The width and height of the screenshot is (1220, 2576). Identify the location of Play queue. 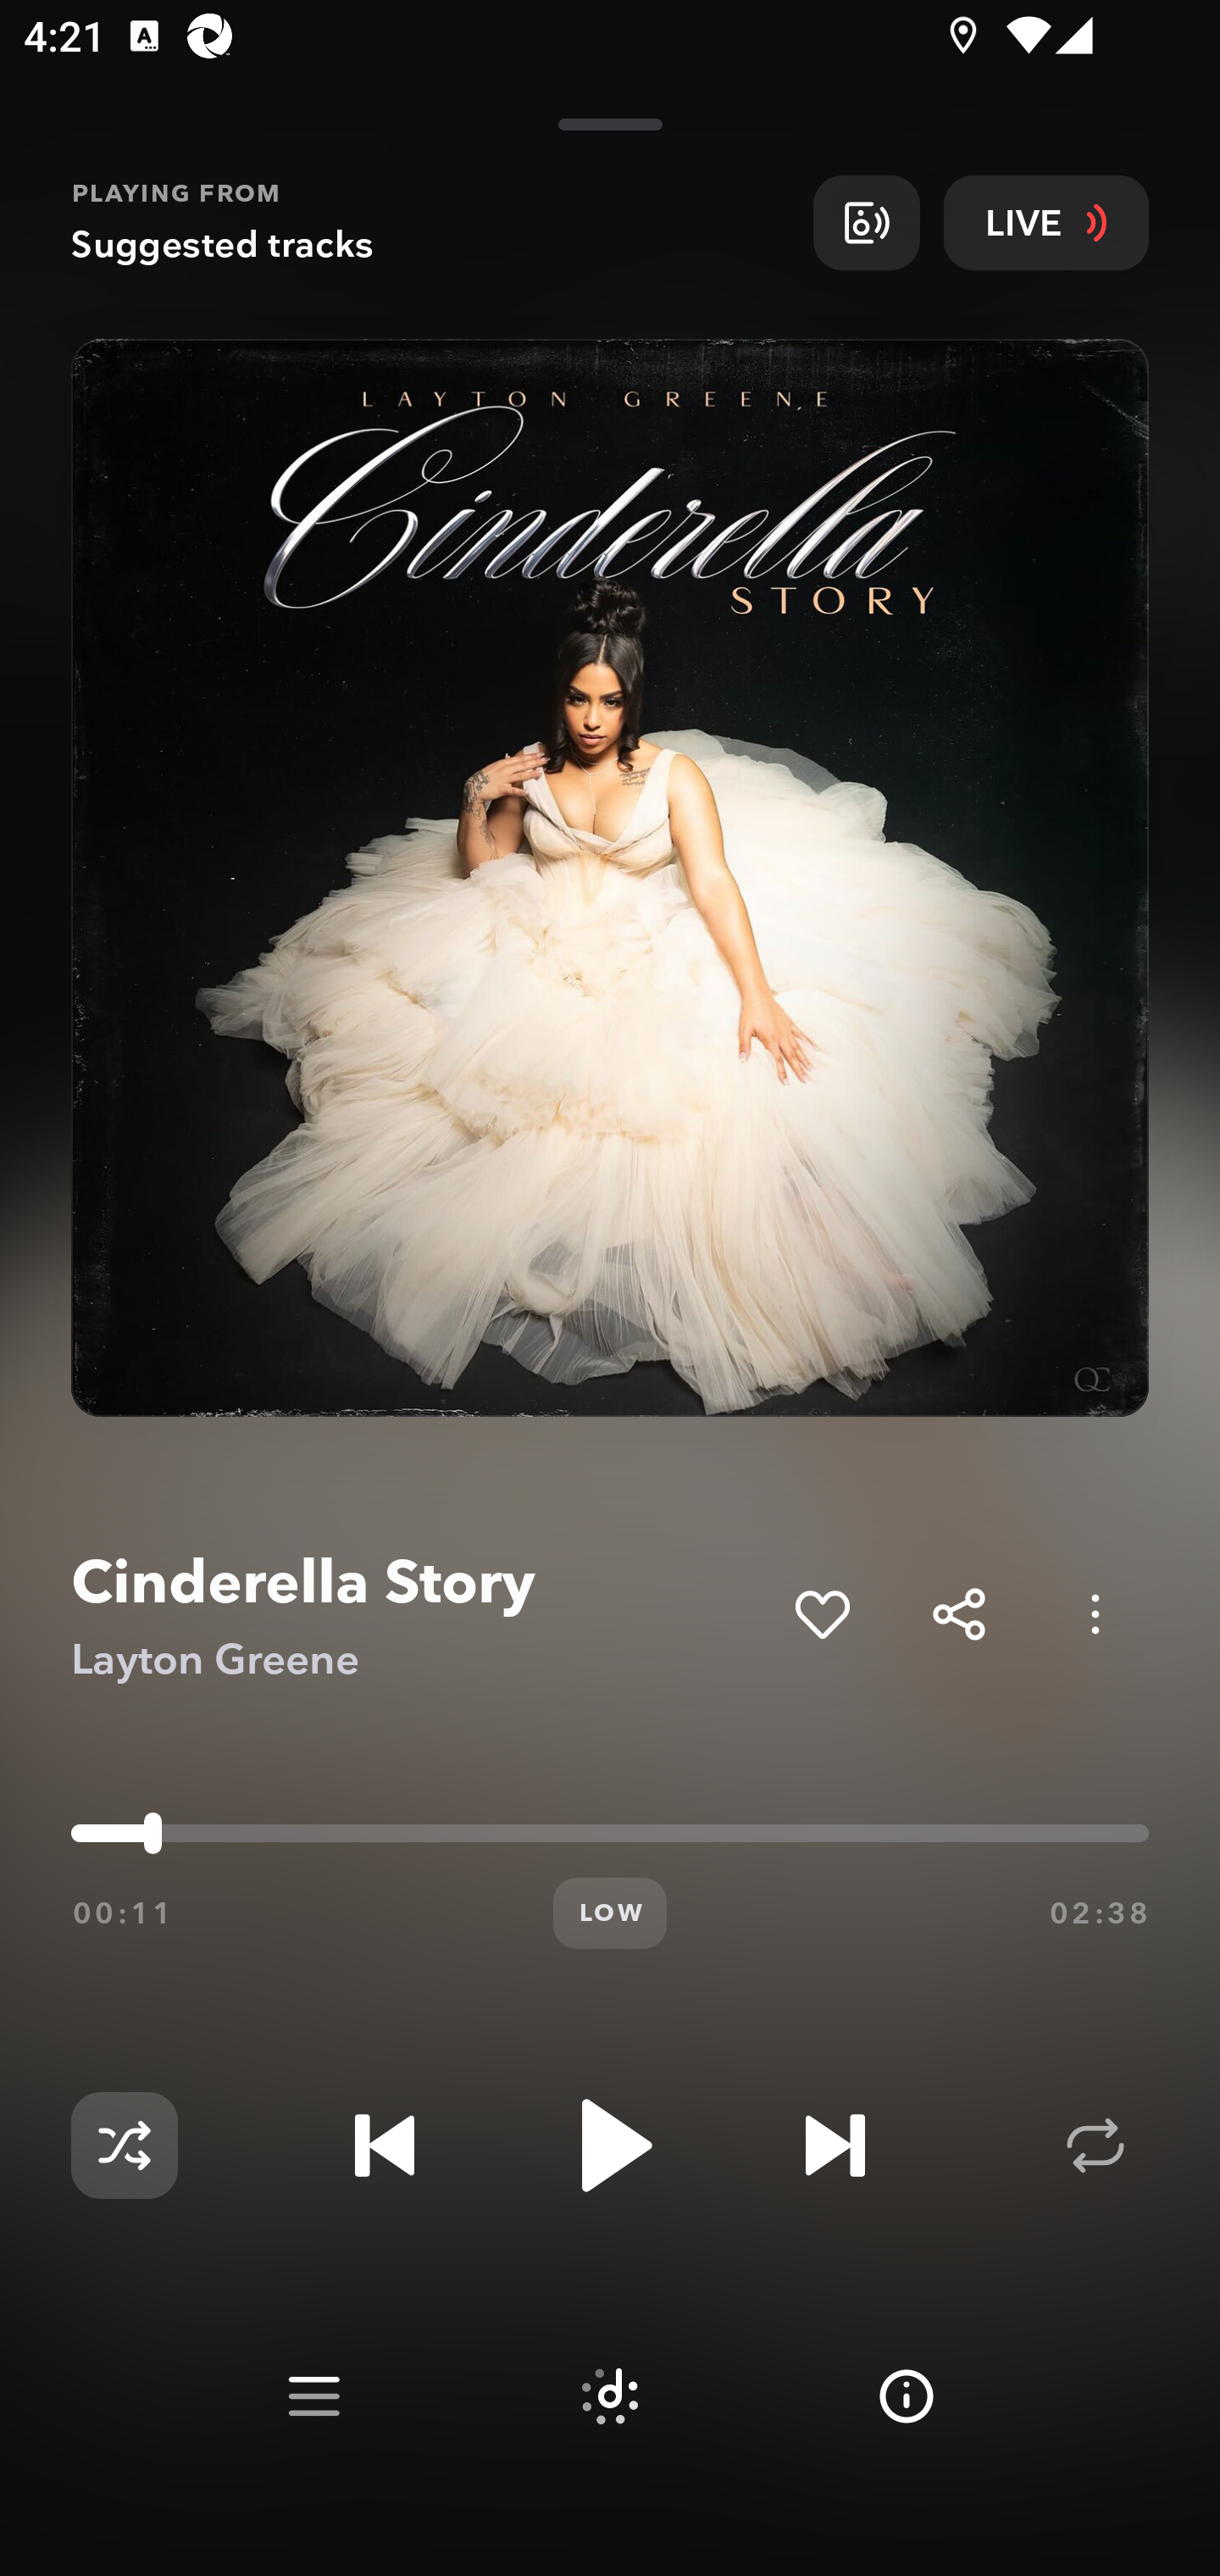
(313, 2396).